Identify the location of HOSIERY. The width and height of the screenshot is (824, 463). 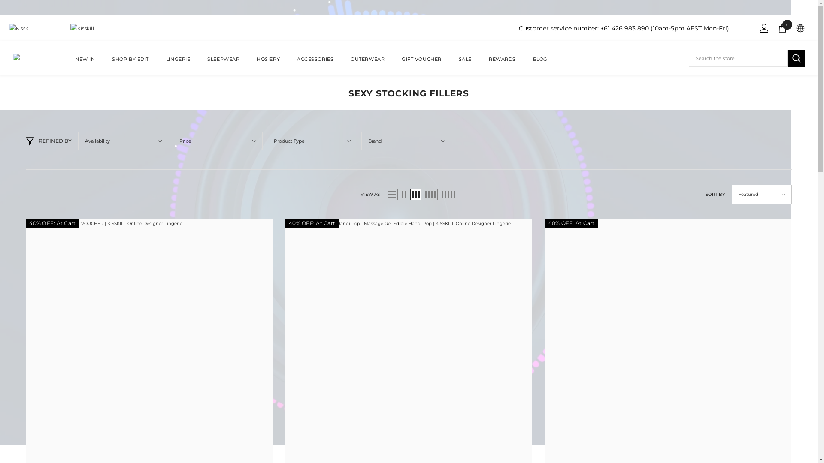
(268, 64).